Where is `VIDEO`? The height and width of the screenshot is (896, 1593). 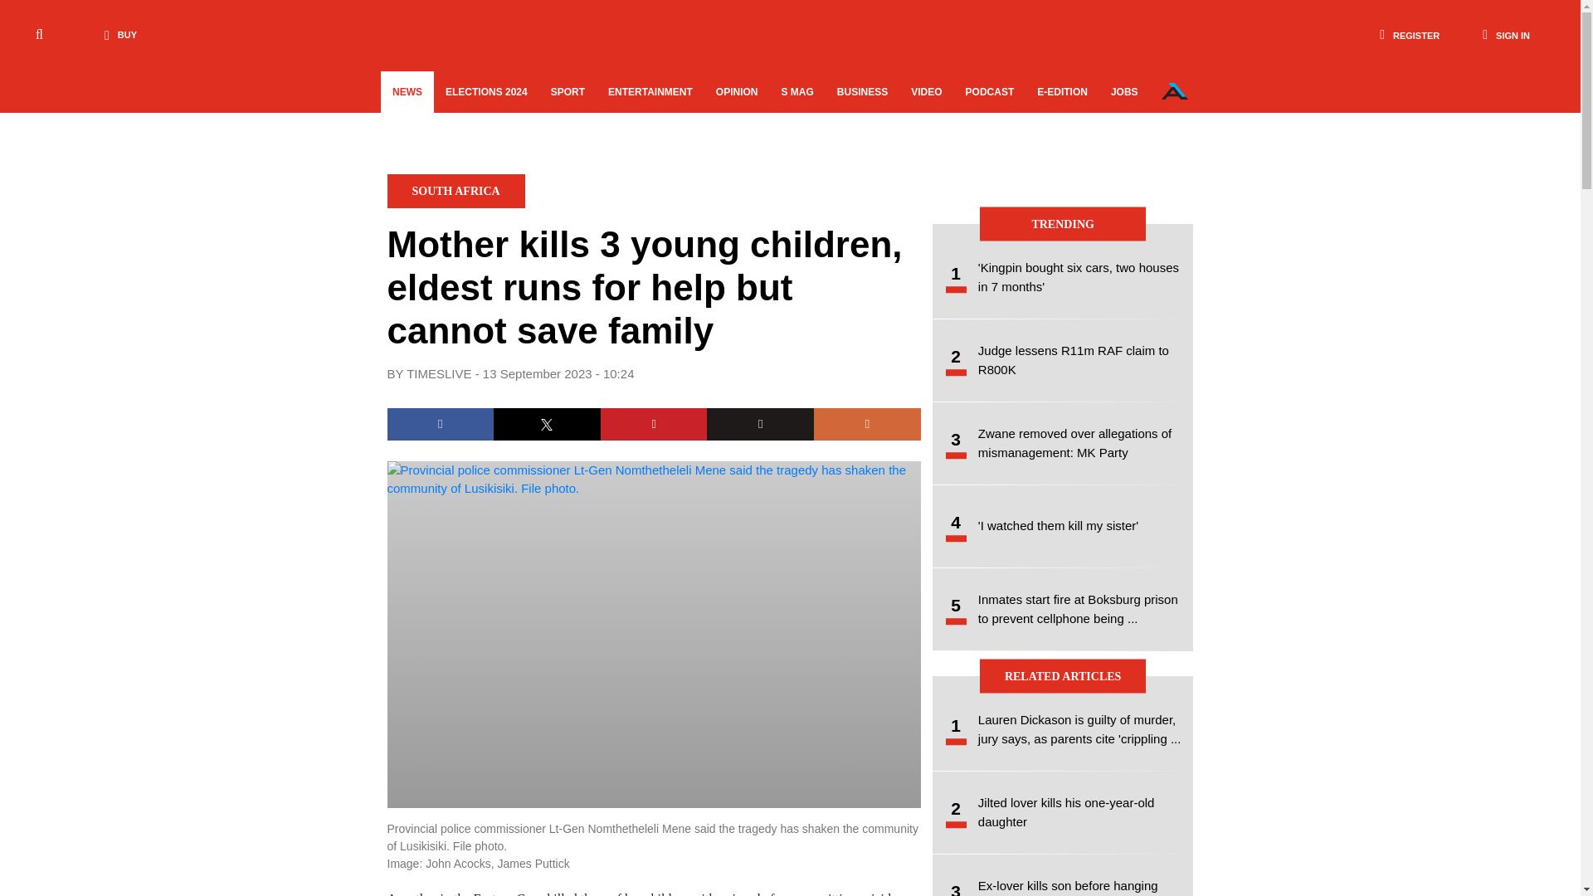
VIDEO is located at coordinates (926, 92).